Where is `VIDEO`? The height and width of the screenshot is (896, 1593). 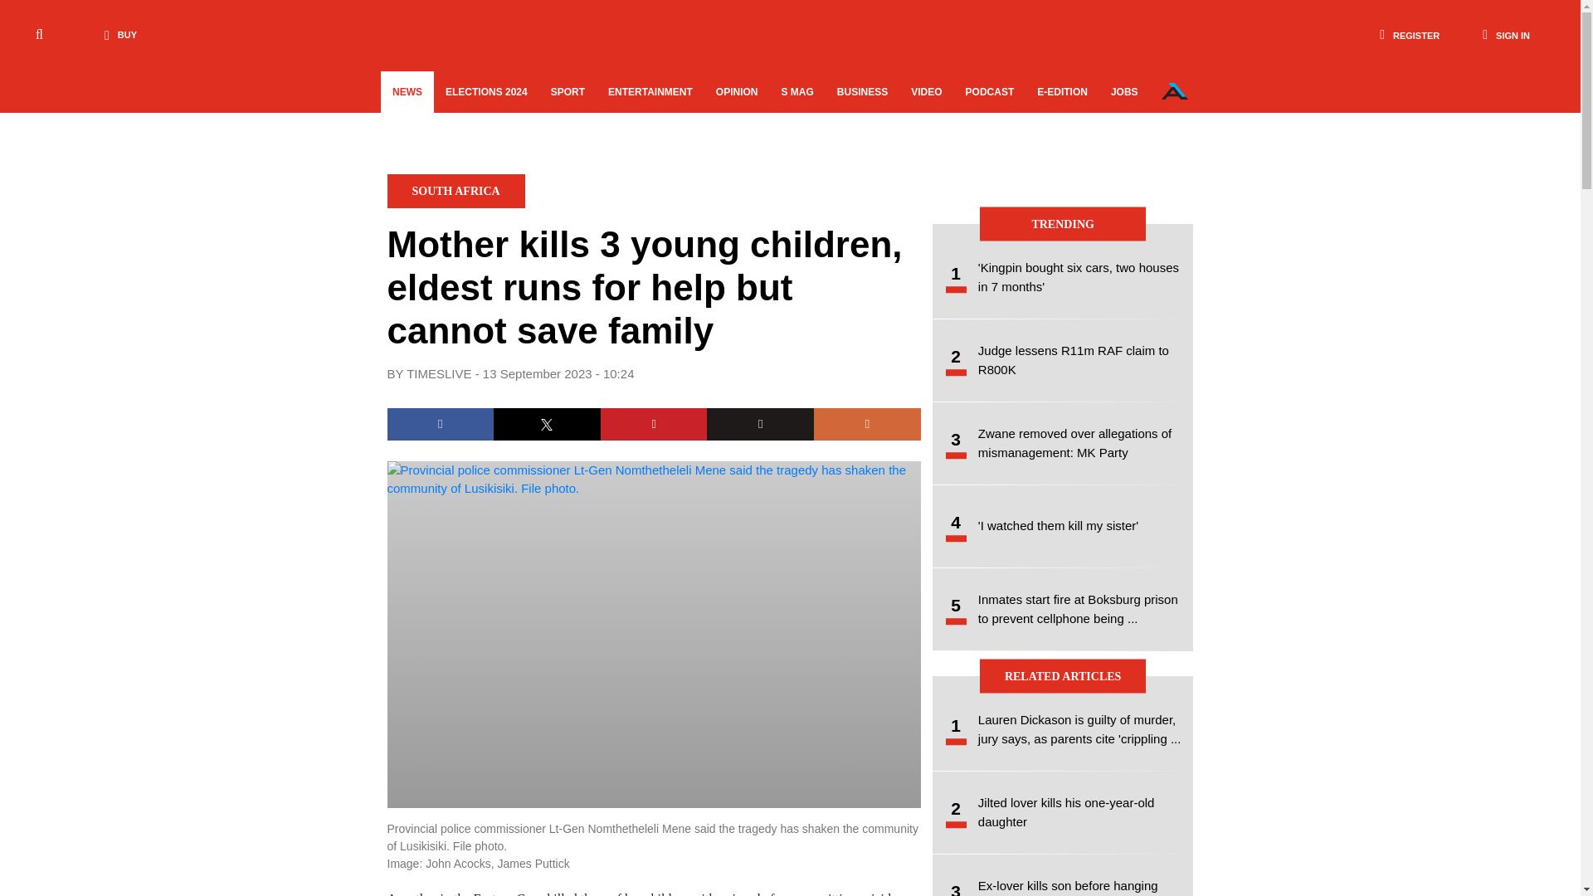
VIDEO is located at coordinates (926, 92).